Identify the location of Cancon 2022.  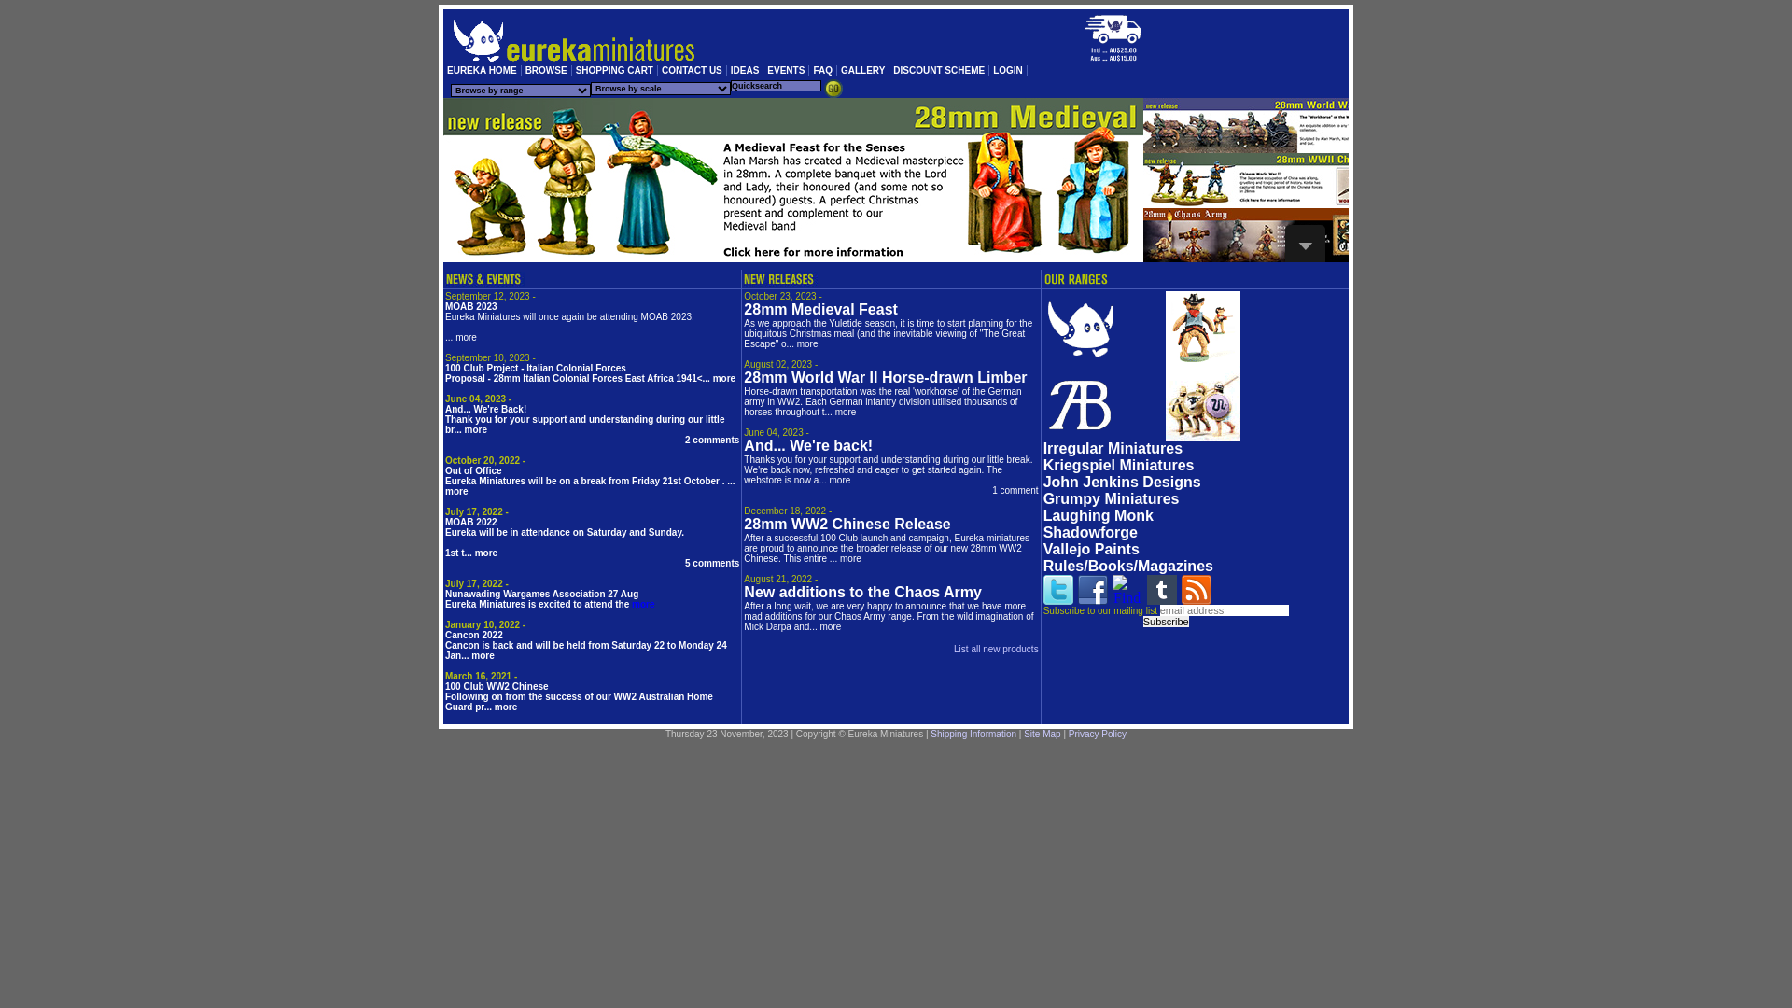
(474, 635).